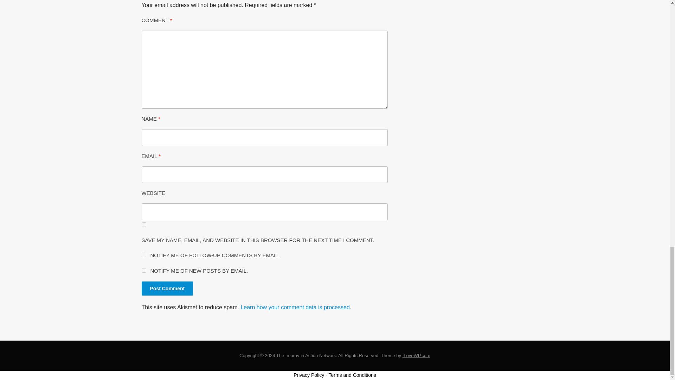 The image size is (675, 380). I want to click on Podcast WordPress Themes, so click(416, 355).